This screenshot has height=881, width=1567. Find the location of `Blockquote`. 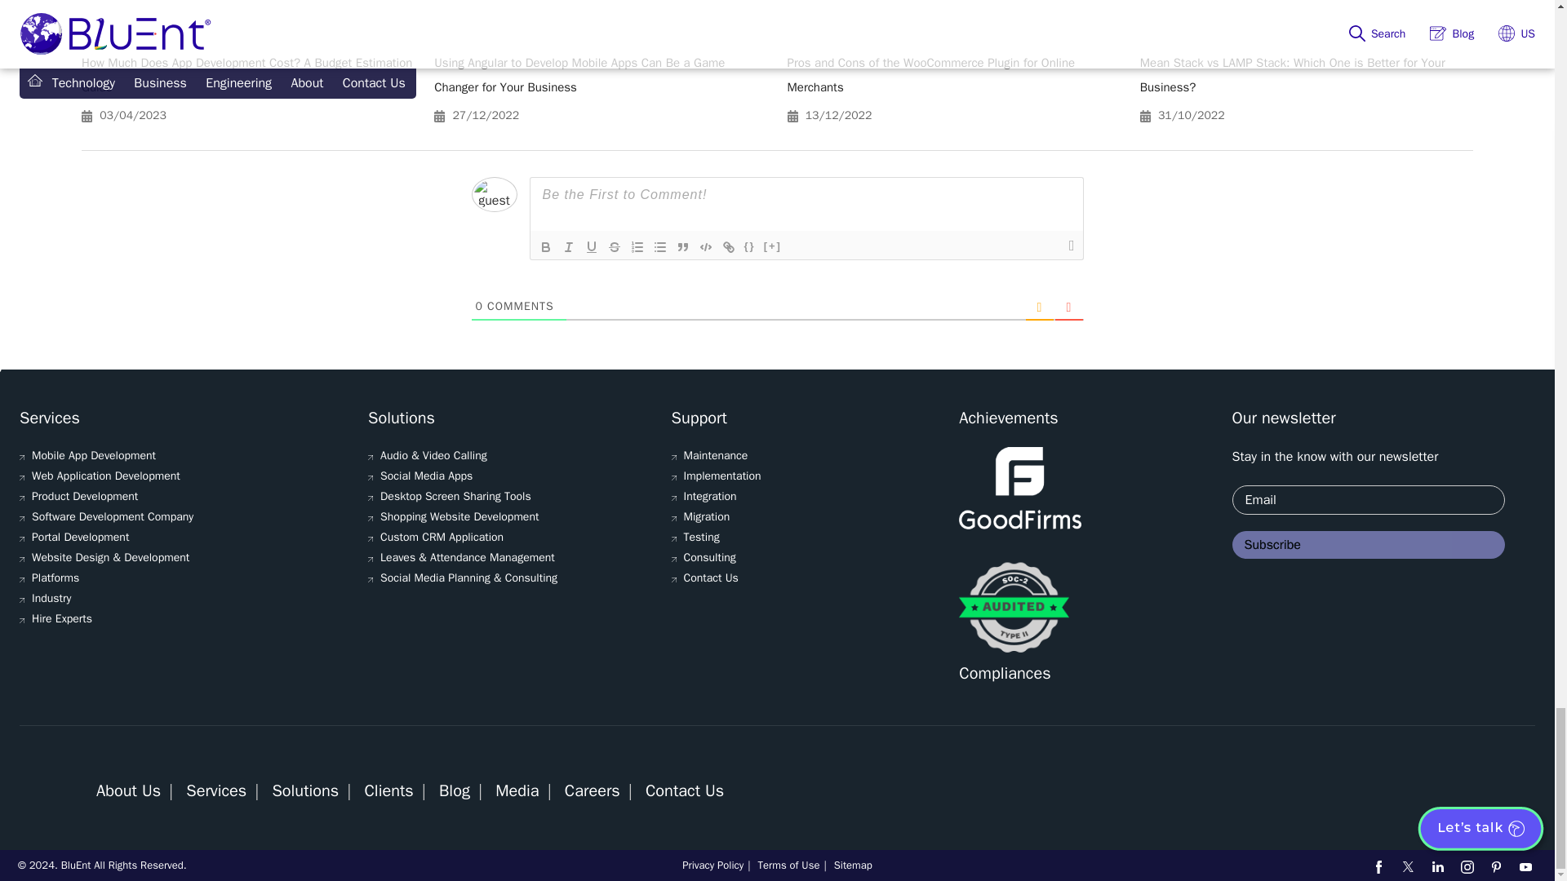

Blockquote is located at coordinates (682, 246).